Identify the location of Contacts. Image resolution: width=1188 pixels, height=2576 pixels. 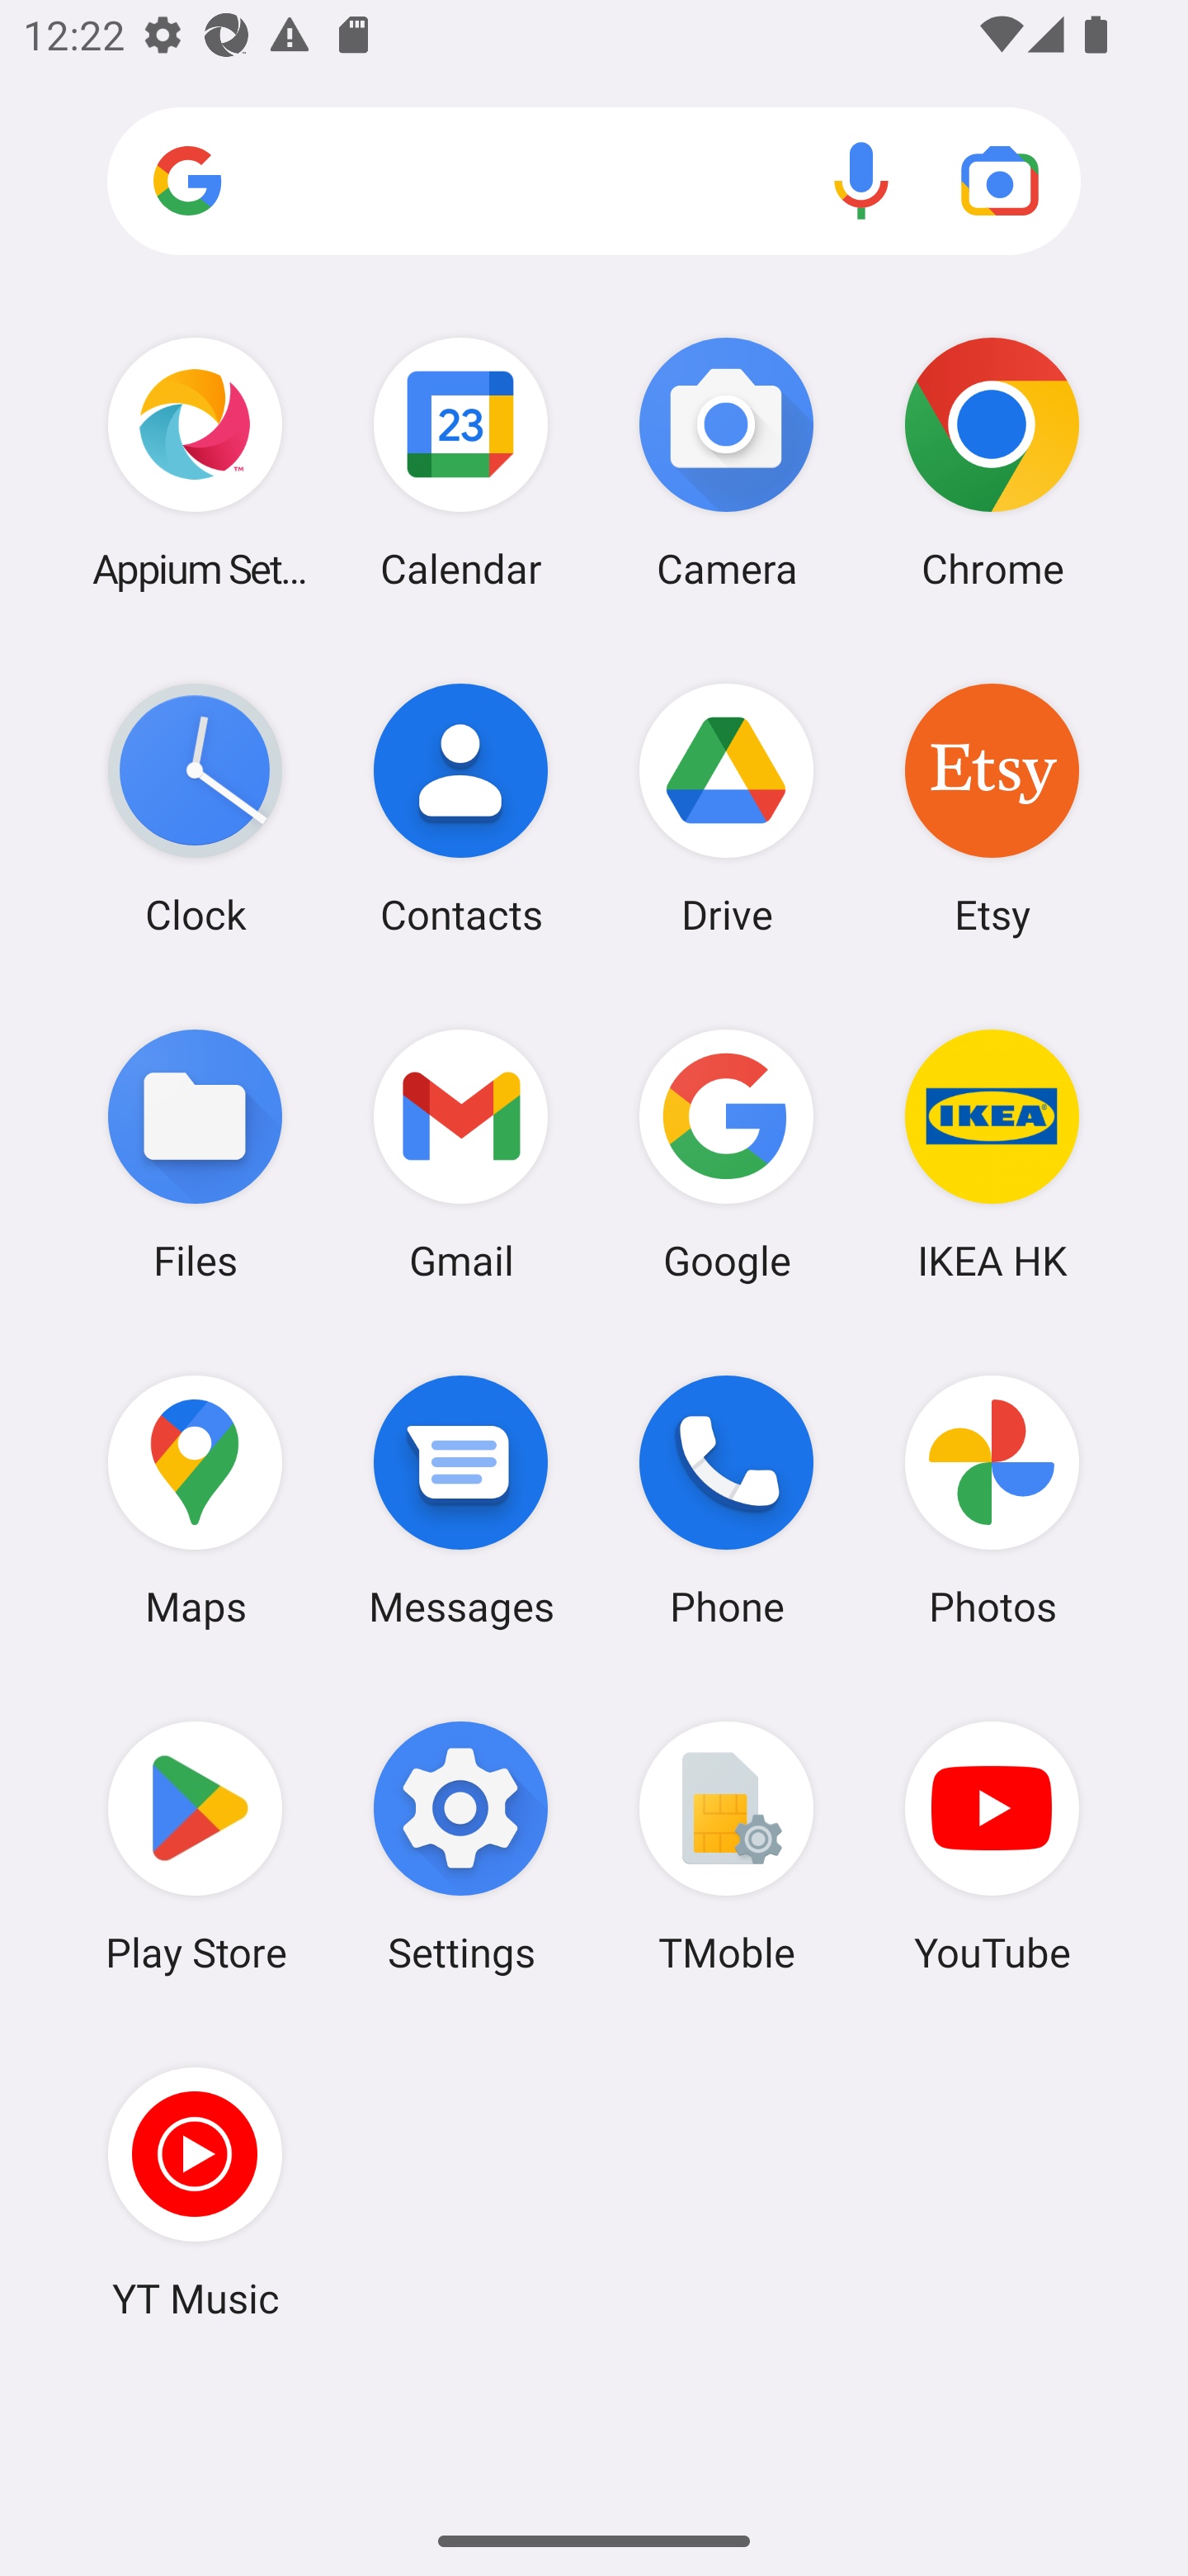
(460, 808).